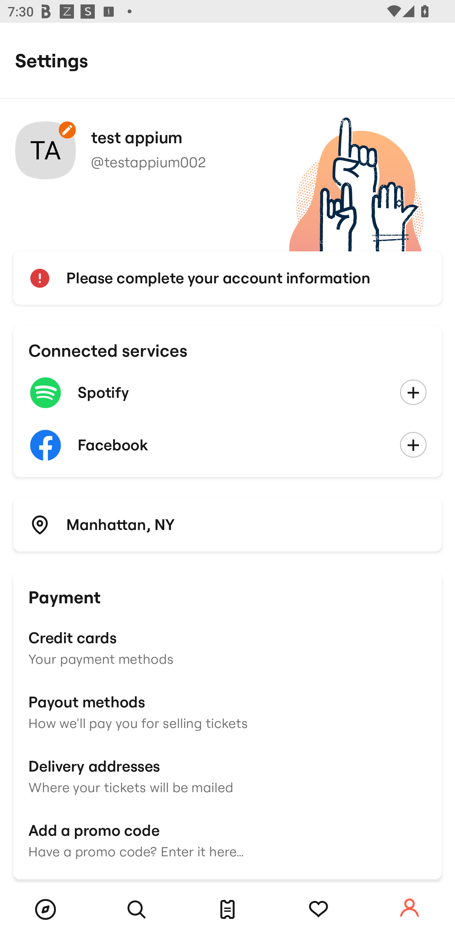 This screenshot has height=936, width=455. I want to click on Spotify, so click(227, 393).